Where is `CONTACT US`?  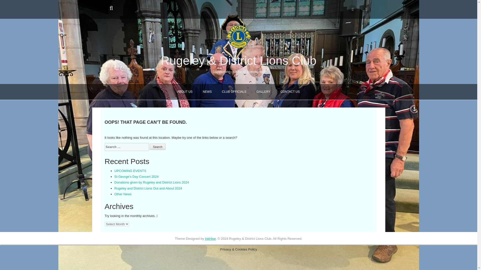
CONTACT US is located at coordinates (290, 91).